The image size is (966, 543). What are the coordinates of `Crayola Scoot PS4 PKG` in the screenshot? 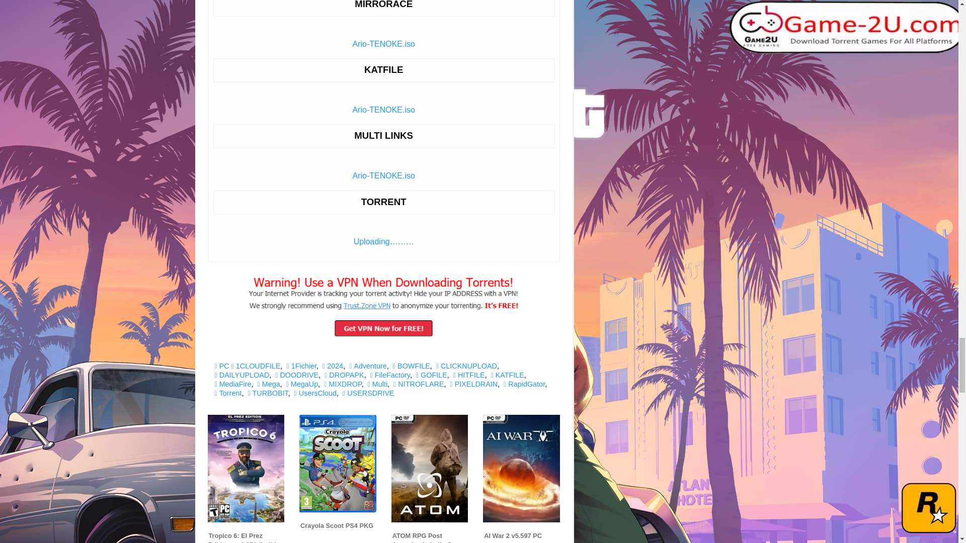 It's located at (337, 525).